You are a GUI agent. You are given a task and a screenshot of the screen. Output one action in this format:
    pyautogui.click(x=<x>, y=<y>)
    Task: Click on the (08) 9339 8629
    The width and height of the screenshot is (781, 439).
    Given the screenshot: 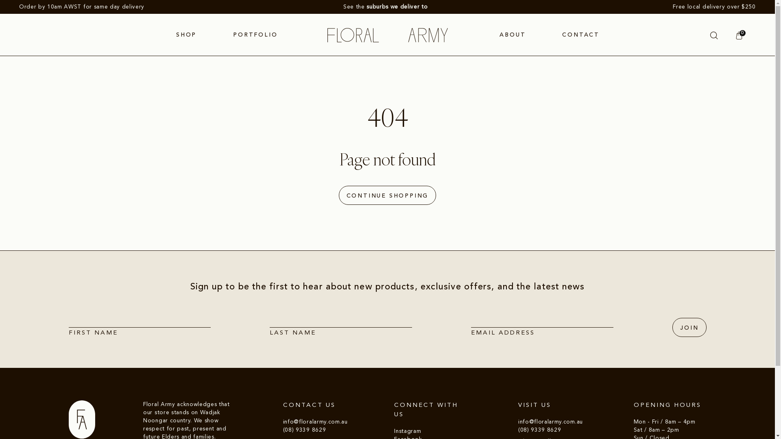 What is the action you would take?
    pyautogui.click(x=304, y=430)
    